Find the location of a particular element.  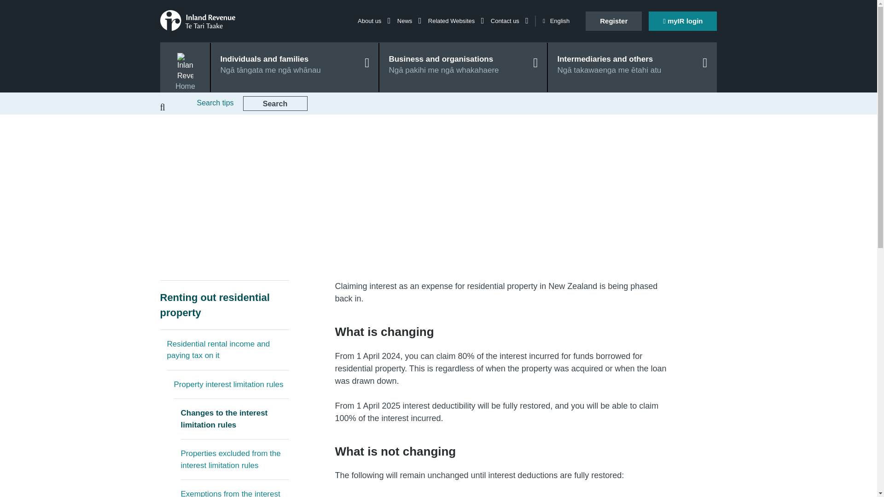

Renting out residential property is located at coordinates (224, 305).